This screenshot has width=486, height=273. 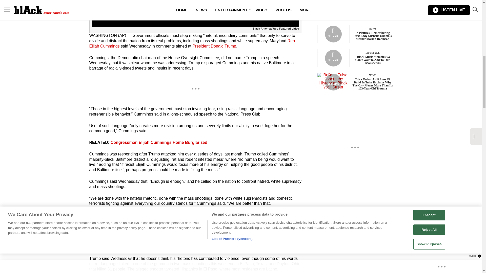 I want to click on Media Playlist, so click(x=333, y=34).